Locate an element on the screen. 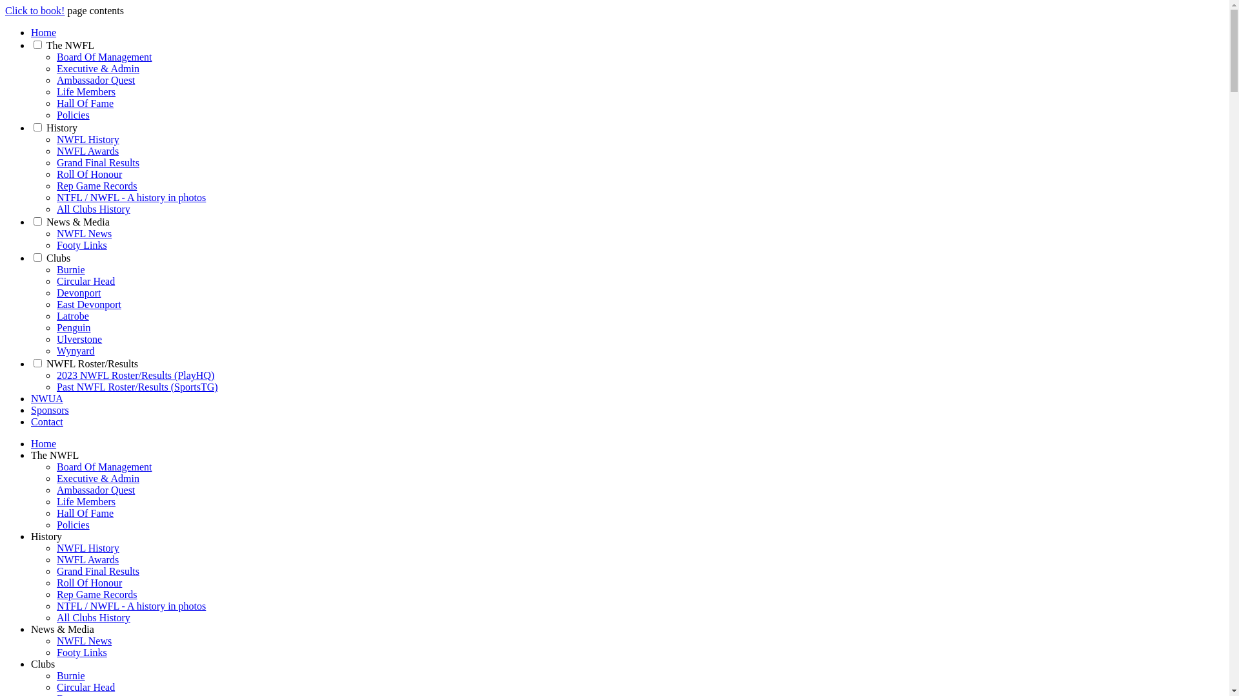  Ulverstone is located at coordinates (79, 339).